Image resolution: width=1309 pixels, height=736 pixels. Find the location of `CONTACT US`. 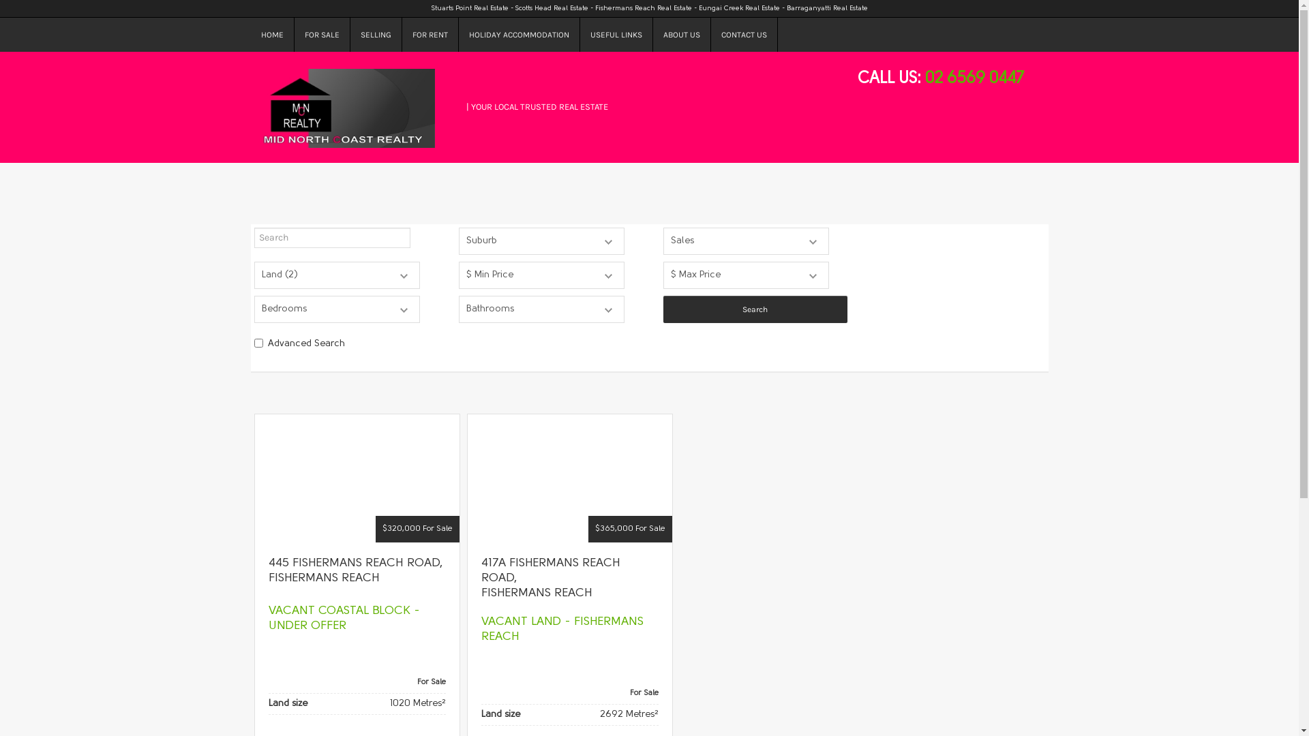

CONTACT US is located at coordinates (744, 35).